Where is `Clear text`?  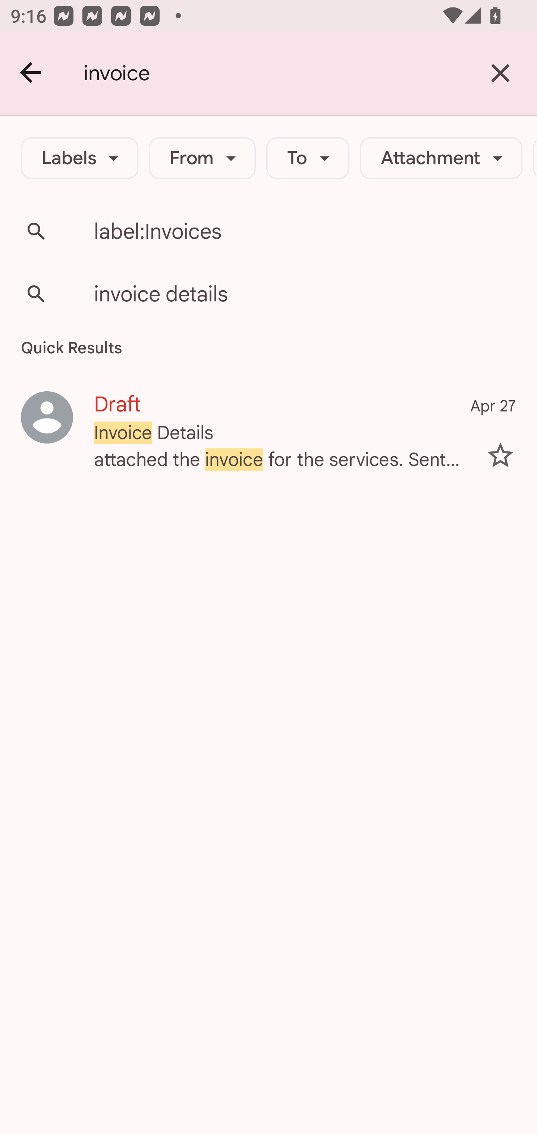
Clear text is located at coordinates (500, 73).